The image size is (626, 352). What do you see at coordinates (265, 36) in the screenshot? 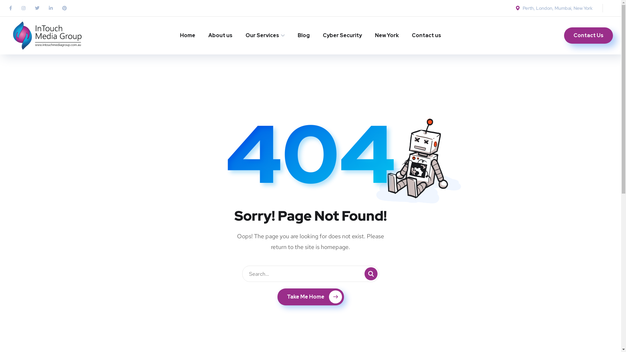
I see `Our Services` at bounding box center [265, 36].